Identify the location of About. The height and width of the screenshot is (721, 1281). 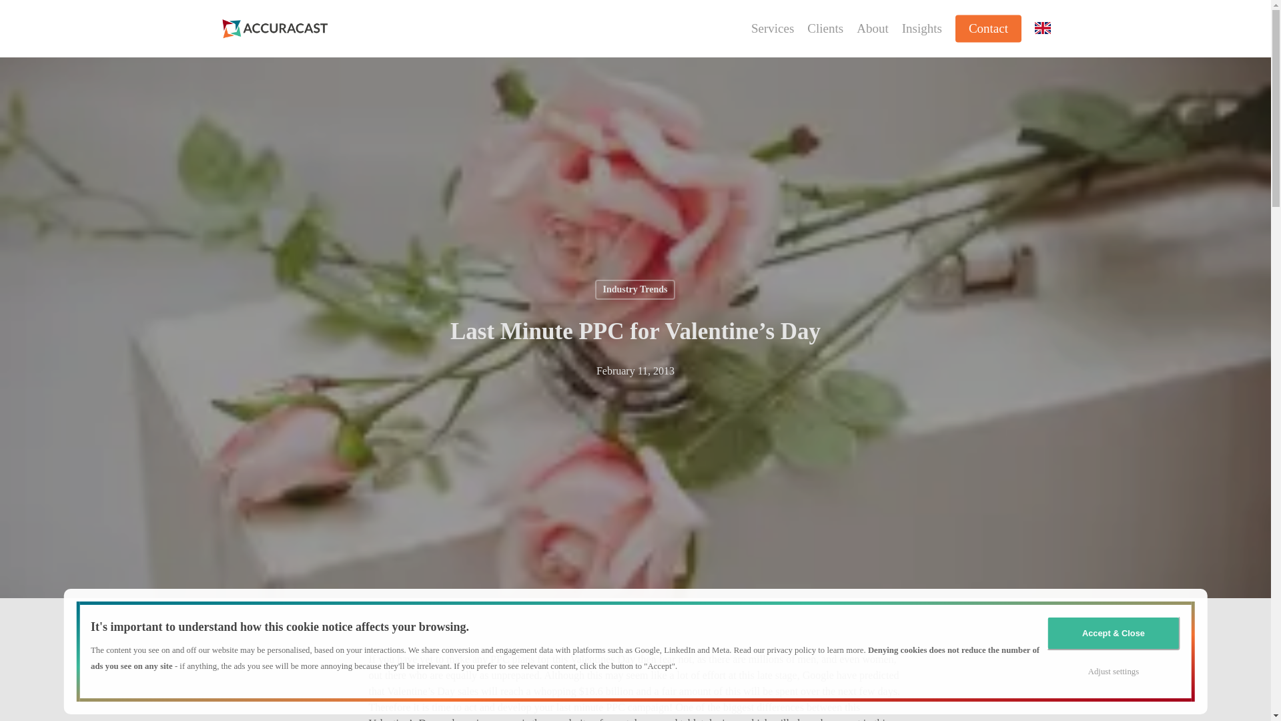
(873, 29).